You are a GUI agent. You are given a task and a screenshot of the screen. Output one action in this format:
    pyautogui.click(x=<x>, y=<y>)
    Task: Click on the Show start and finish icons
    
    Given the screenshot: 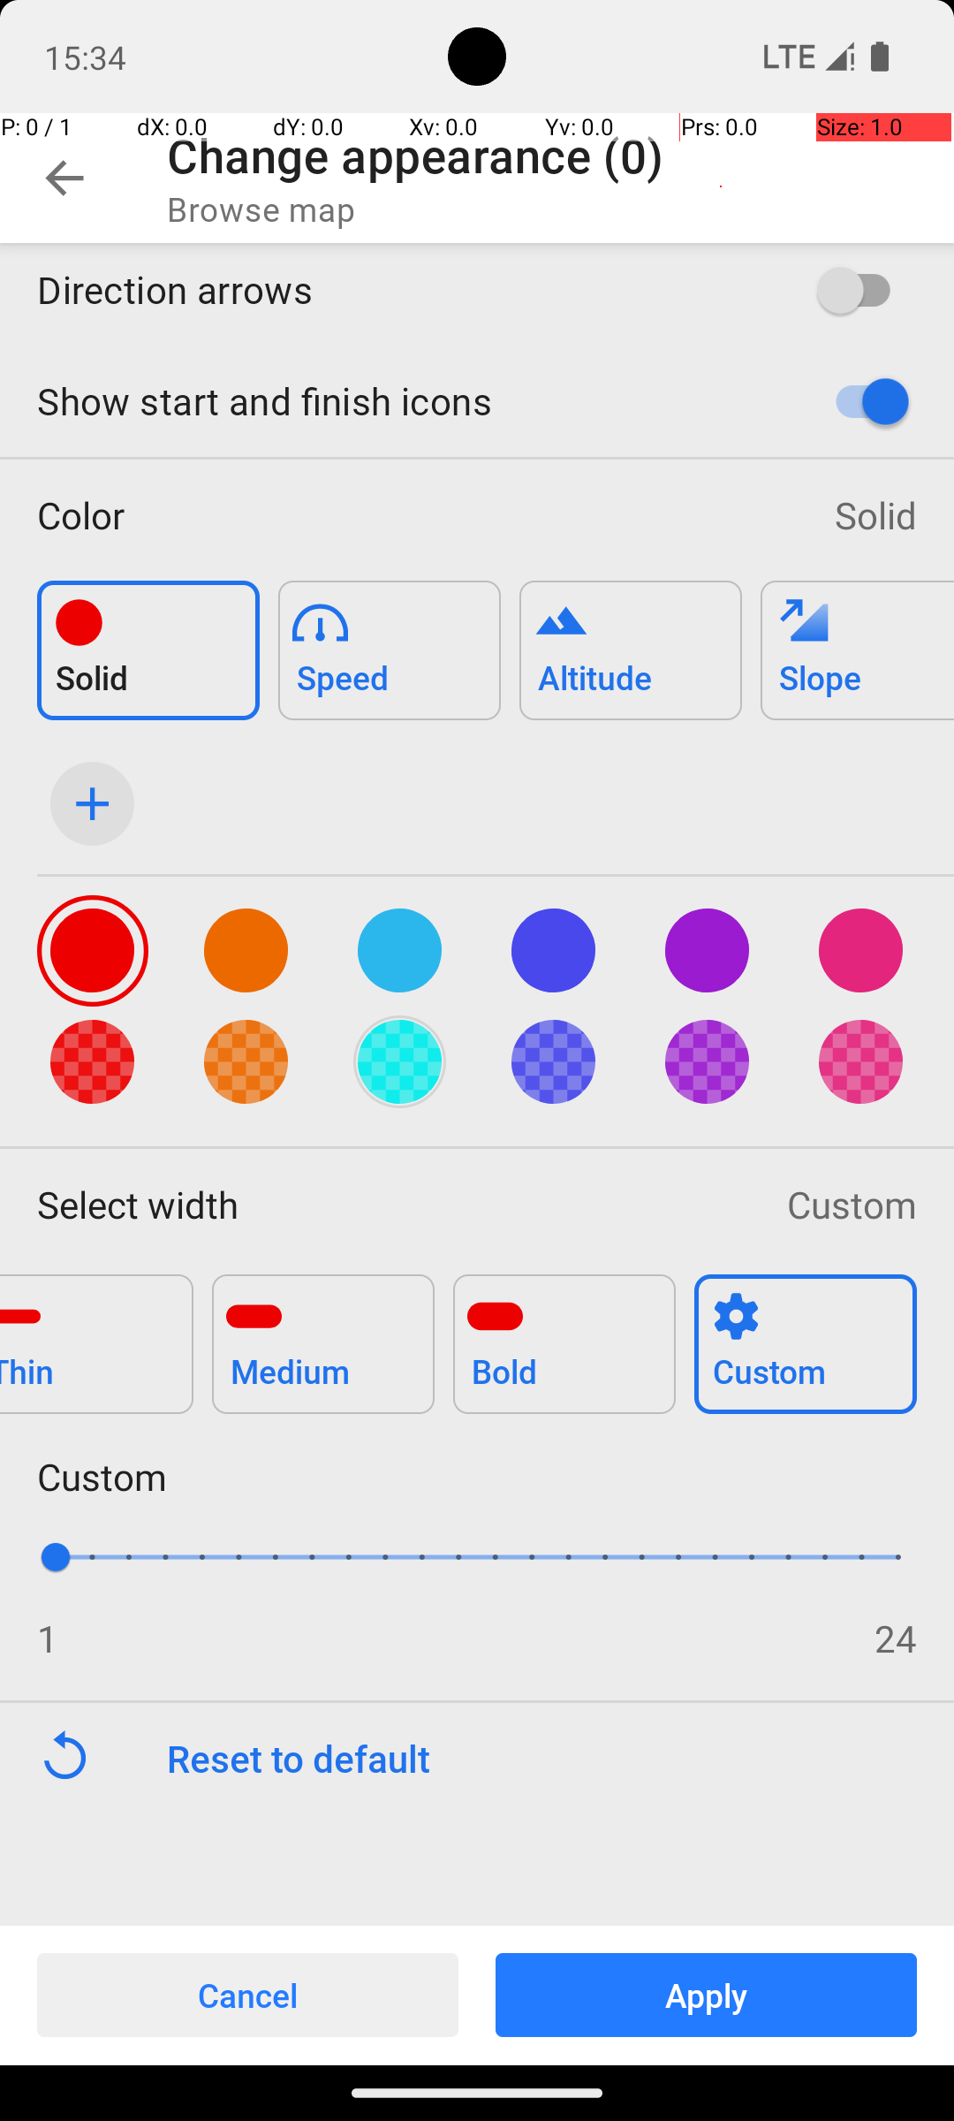 What is the action you would take?
    pyautogui.click(x=403, y=401)
    